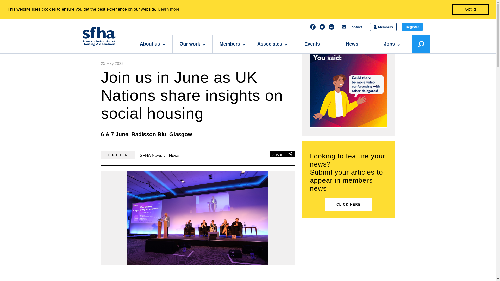 The image size is (500, 281). I want to click on Contact, so click(352, 27).